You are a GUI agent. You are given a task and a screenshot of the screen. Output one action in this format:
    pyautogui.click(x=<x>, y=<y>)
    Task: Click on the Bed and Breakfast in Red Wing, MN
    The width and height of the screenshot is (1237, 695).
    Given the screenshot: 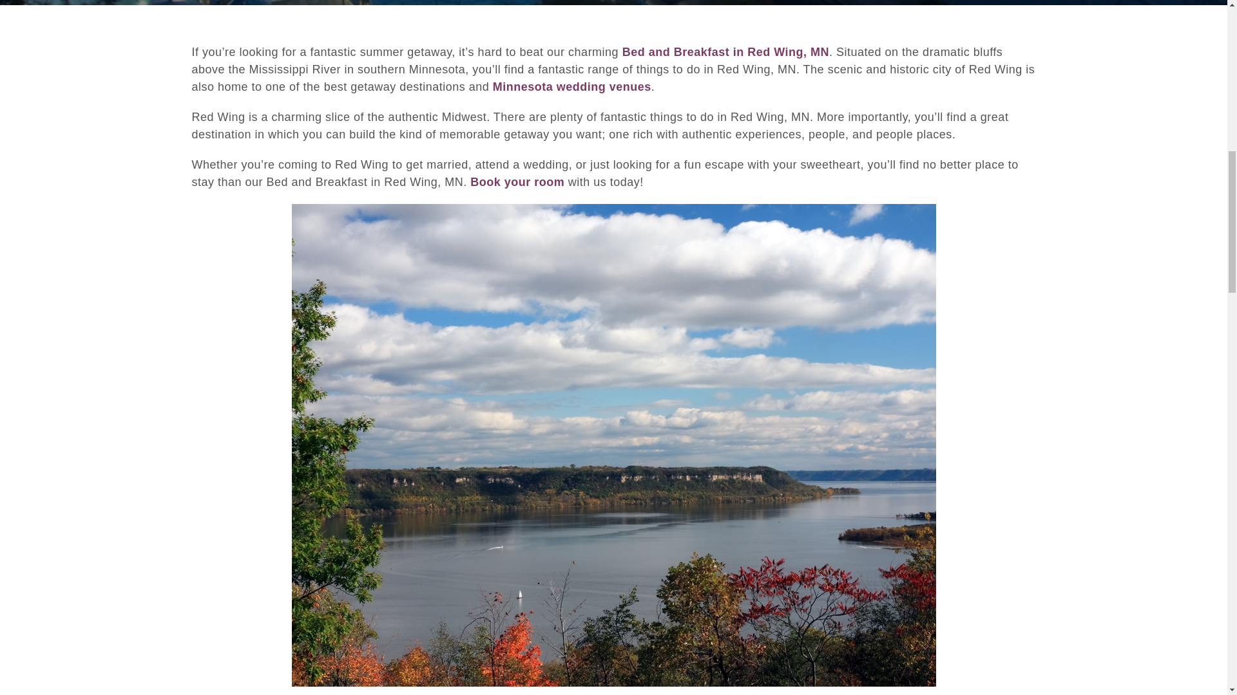 What is the action you would take?
    pyautogui.click(x=725, y=51)
    